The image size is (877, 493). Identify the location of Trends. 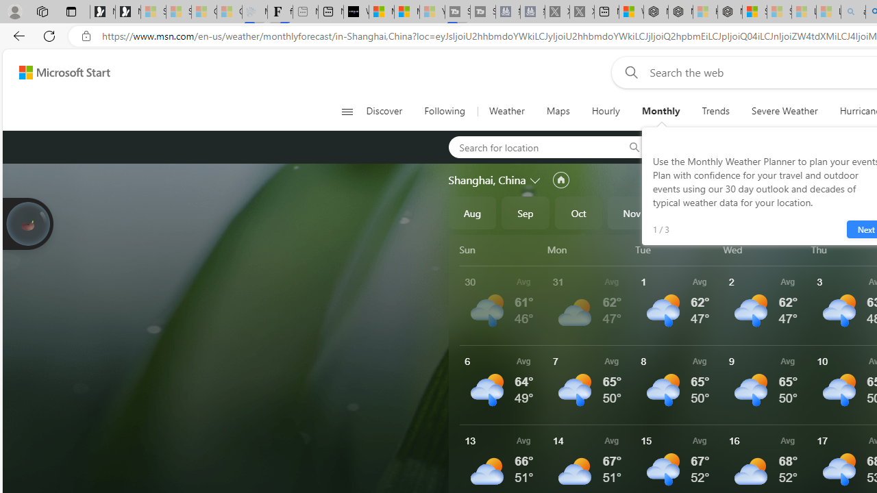
(715, 111).